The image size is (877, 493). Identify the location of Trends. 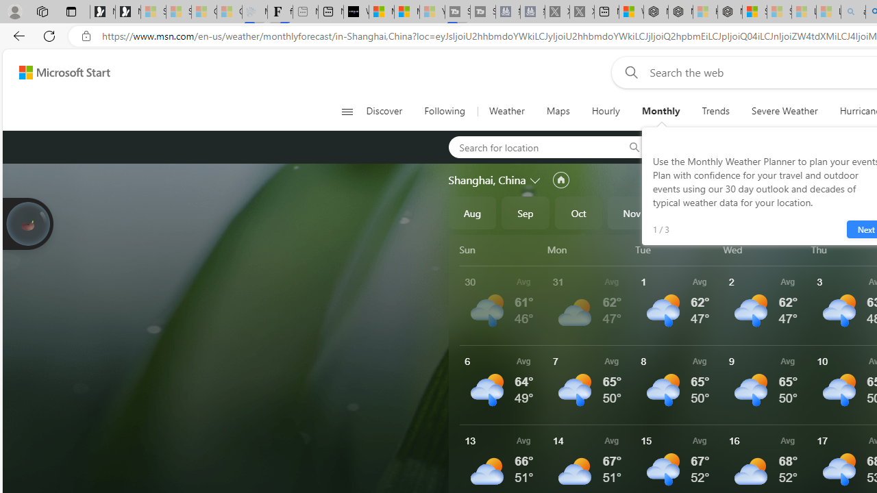
(715, 111).